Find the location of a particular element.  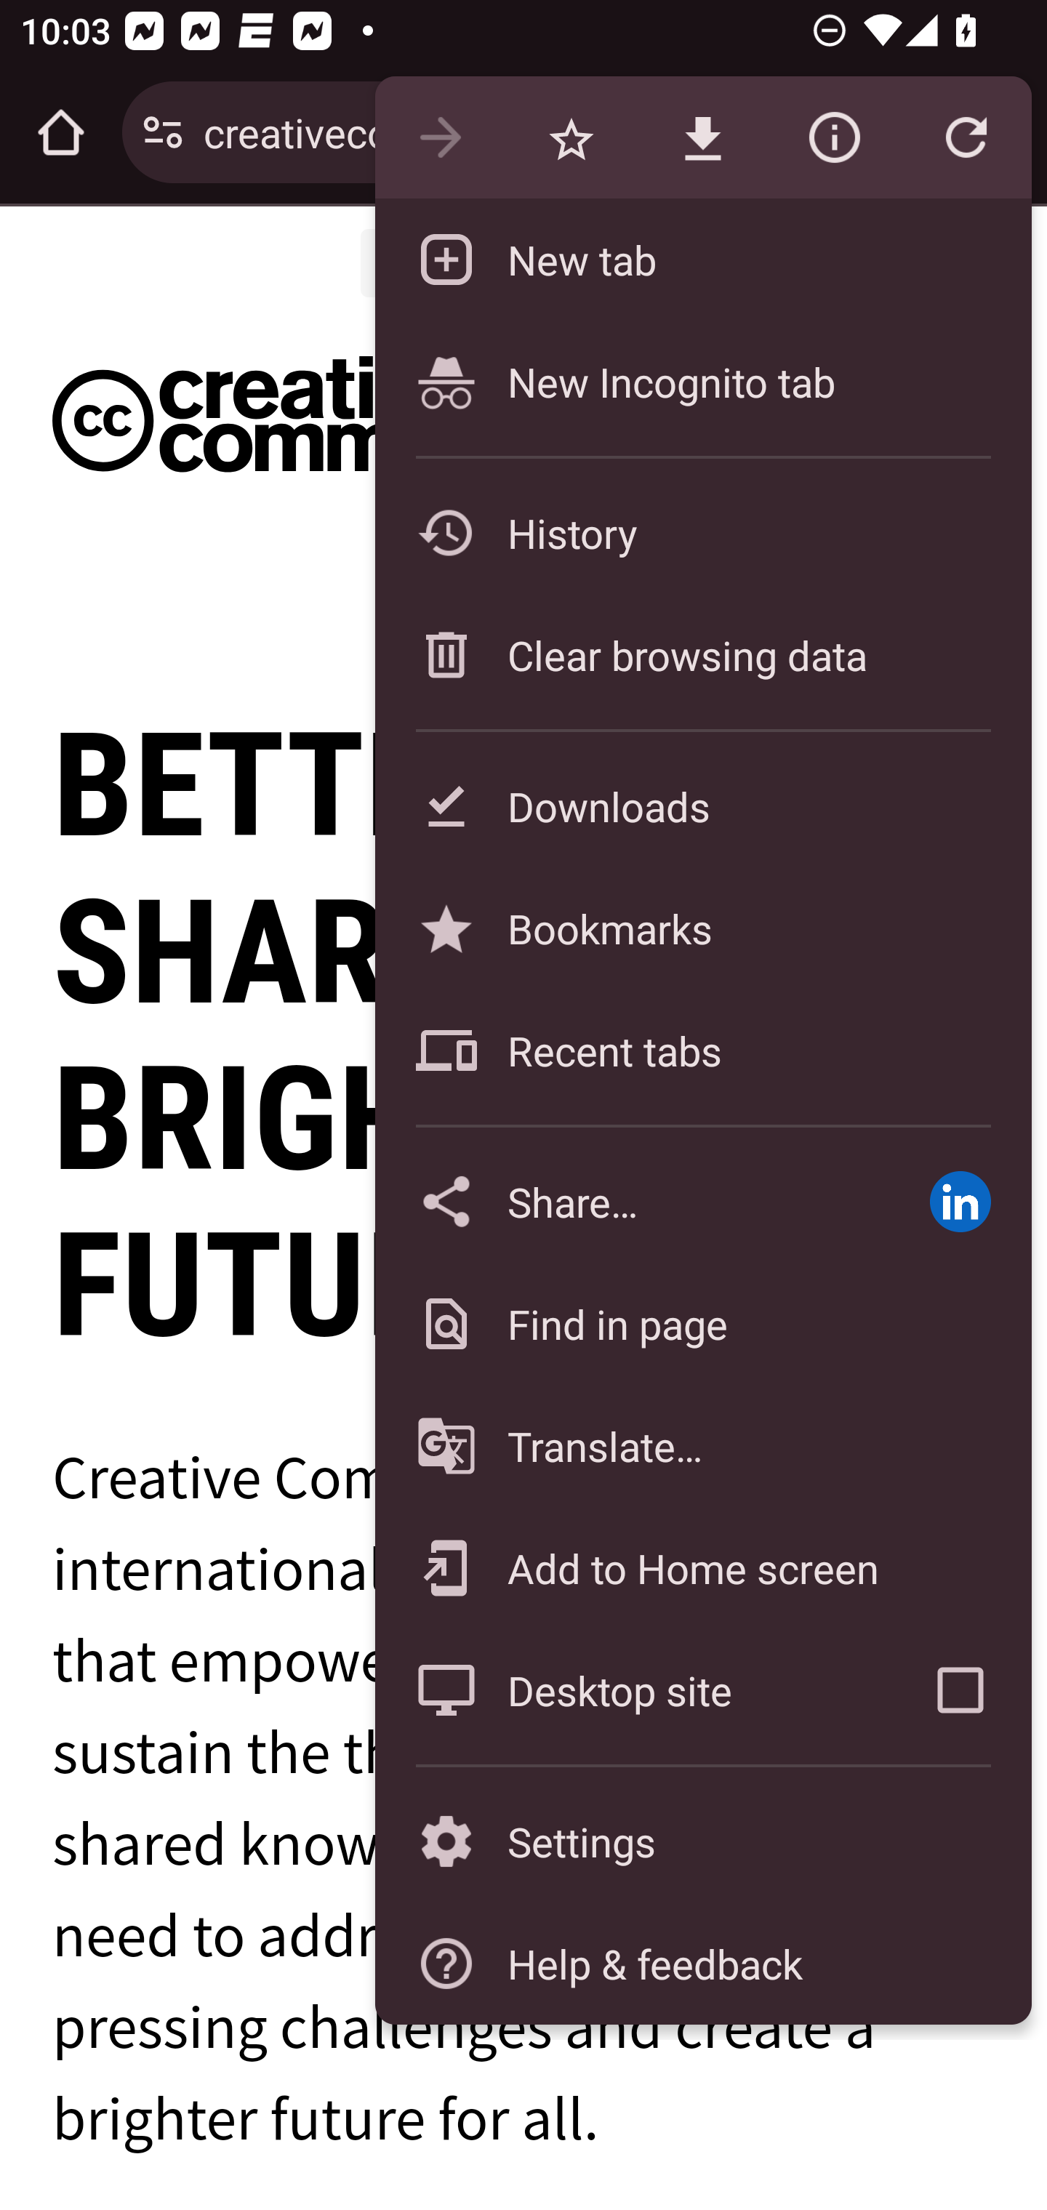

Share via Share in a post is located at coordinates (960, 1201).